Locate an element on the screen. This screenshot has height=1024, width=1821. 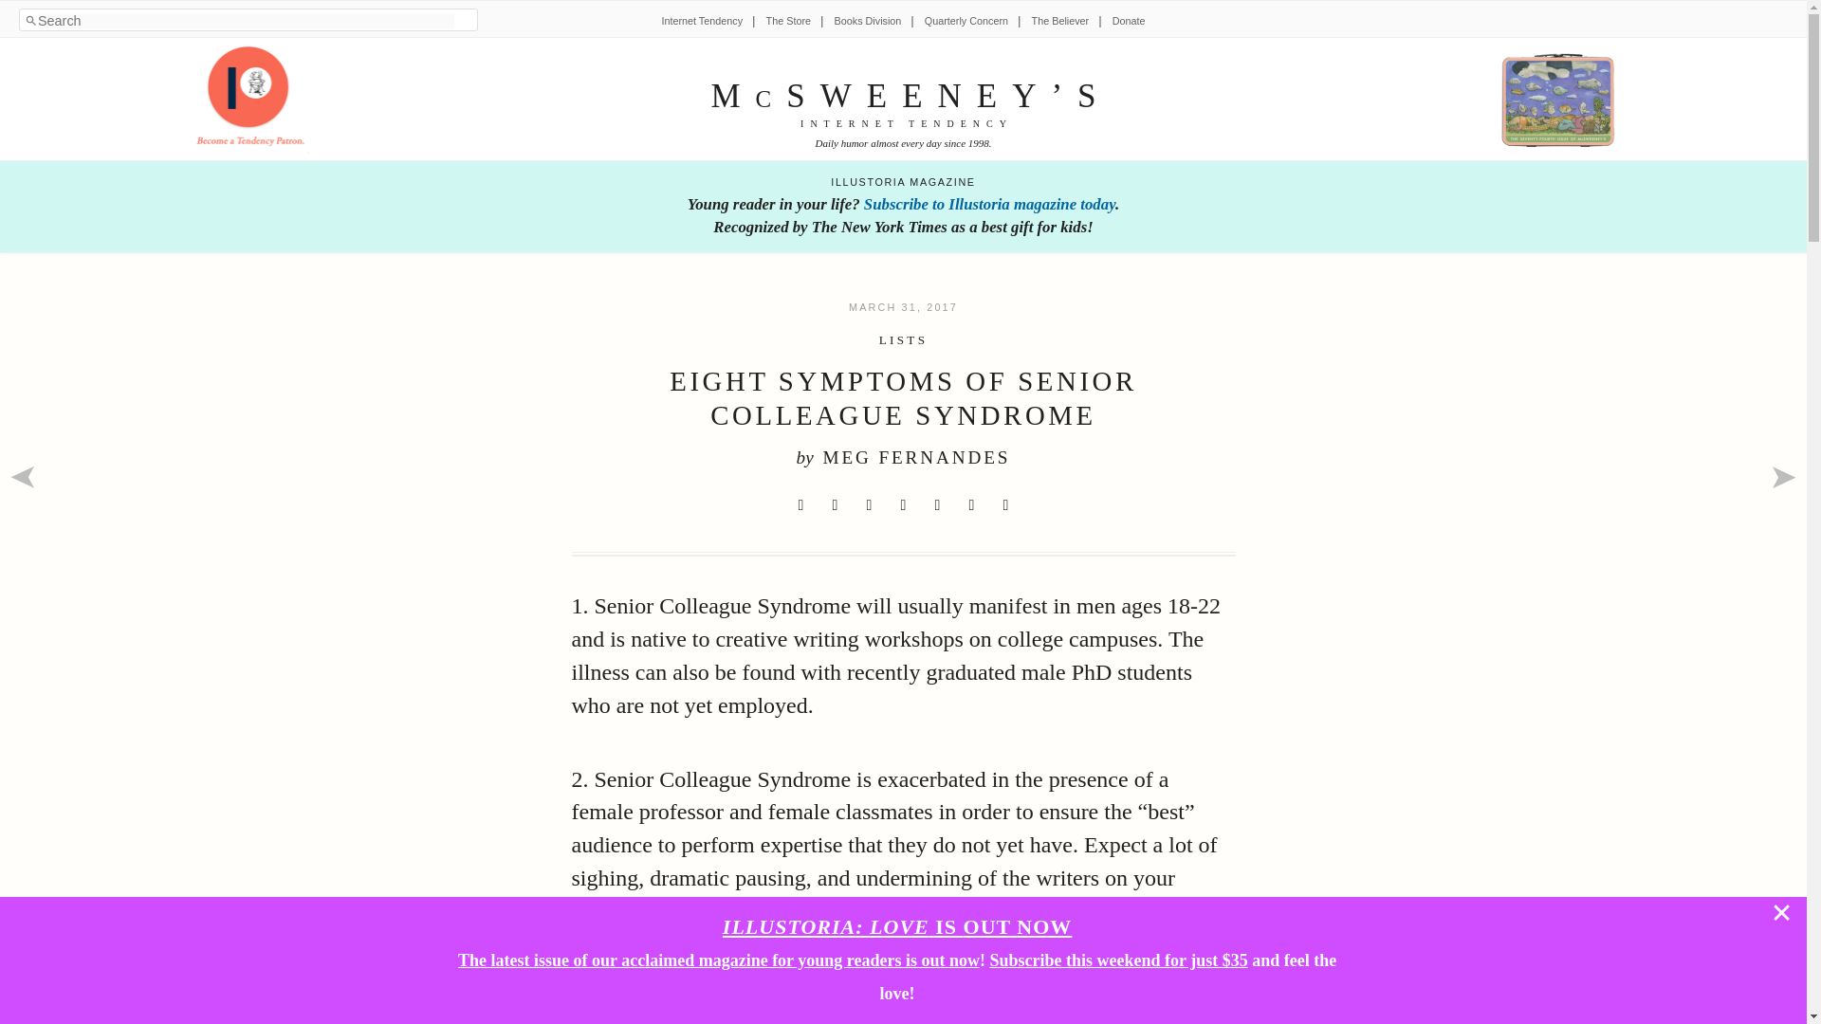
Donate is located at coordinates (1129, 21).